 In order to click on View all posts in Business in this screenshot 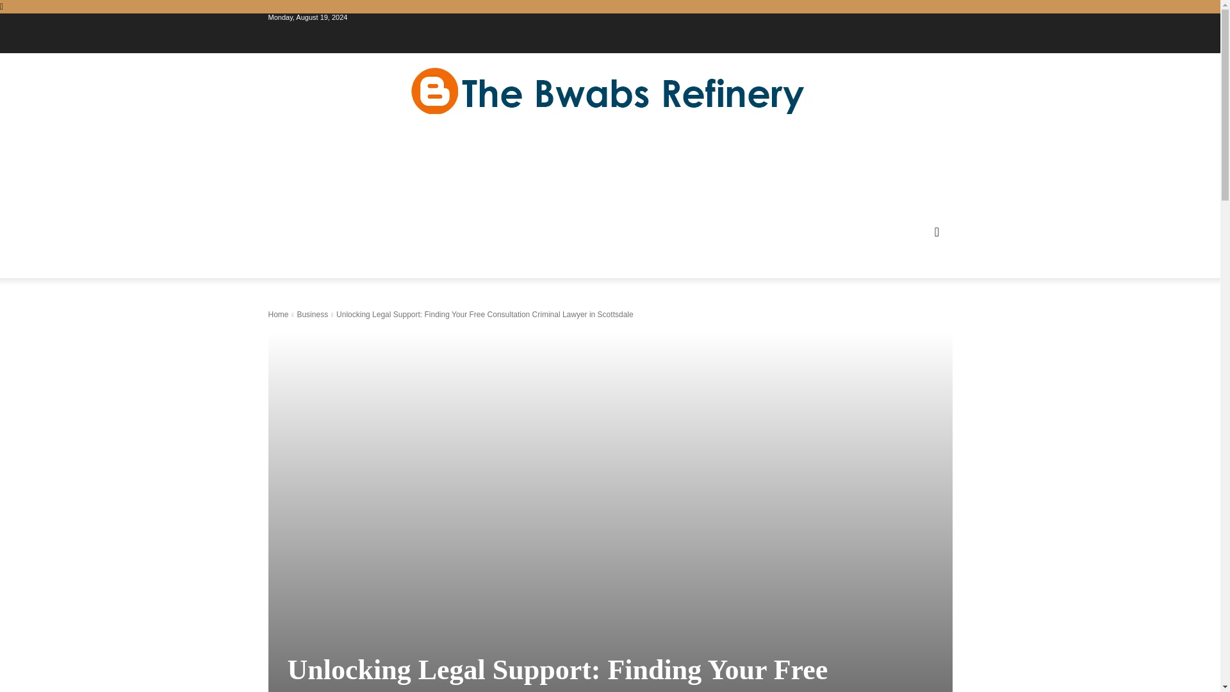, I will do `click(312, 314)`.